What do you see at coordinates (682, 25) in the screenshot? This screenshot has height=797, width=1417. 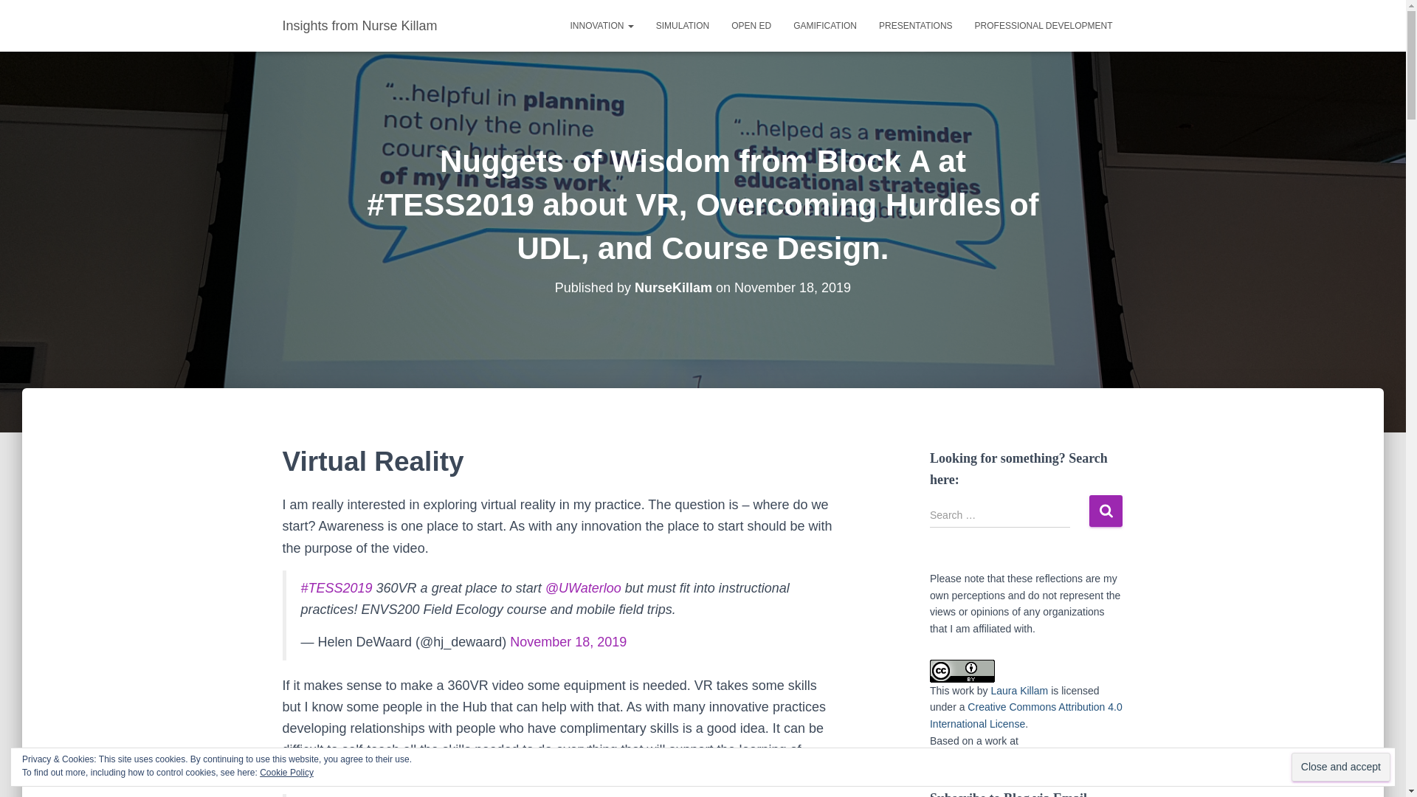 I see `Simulation` at bounding box center [682, 25].